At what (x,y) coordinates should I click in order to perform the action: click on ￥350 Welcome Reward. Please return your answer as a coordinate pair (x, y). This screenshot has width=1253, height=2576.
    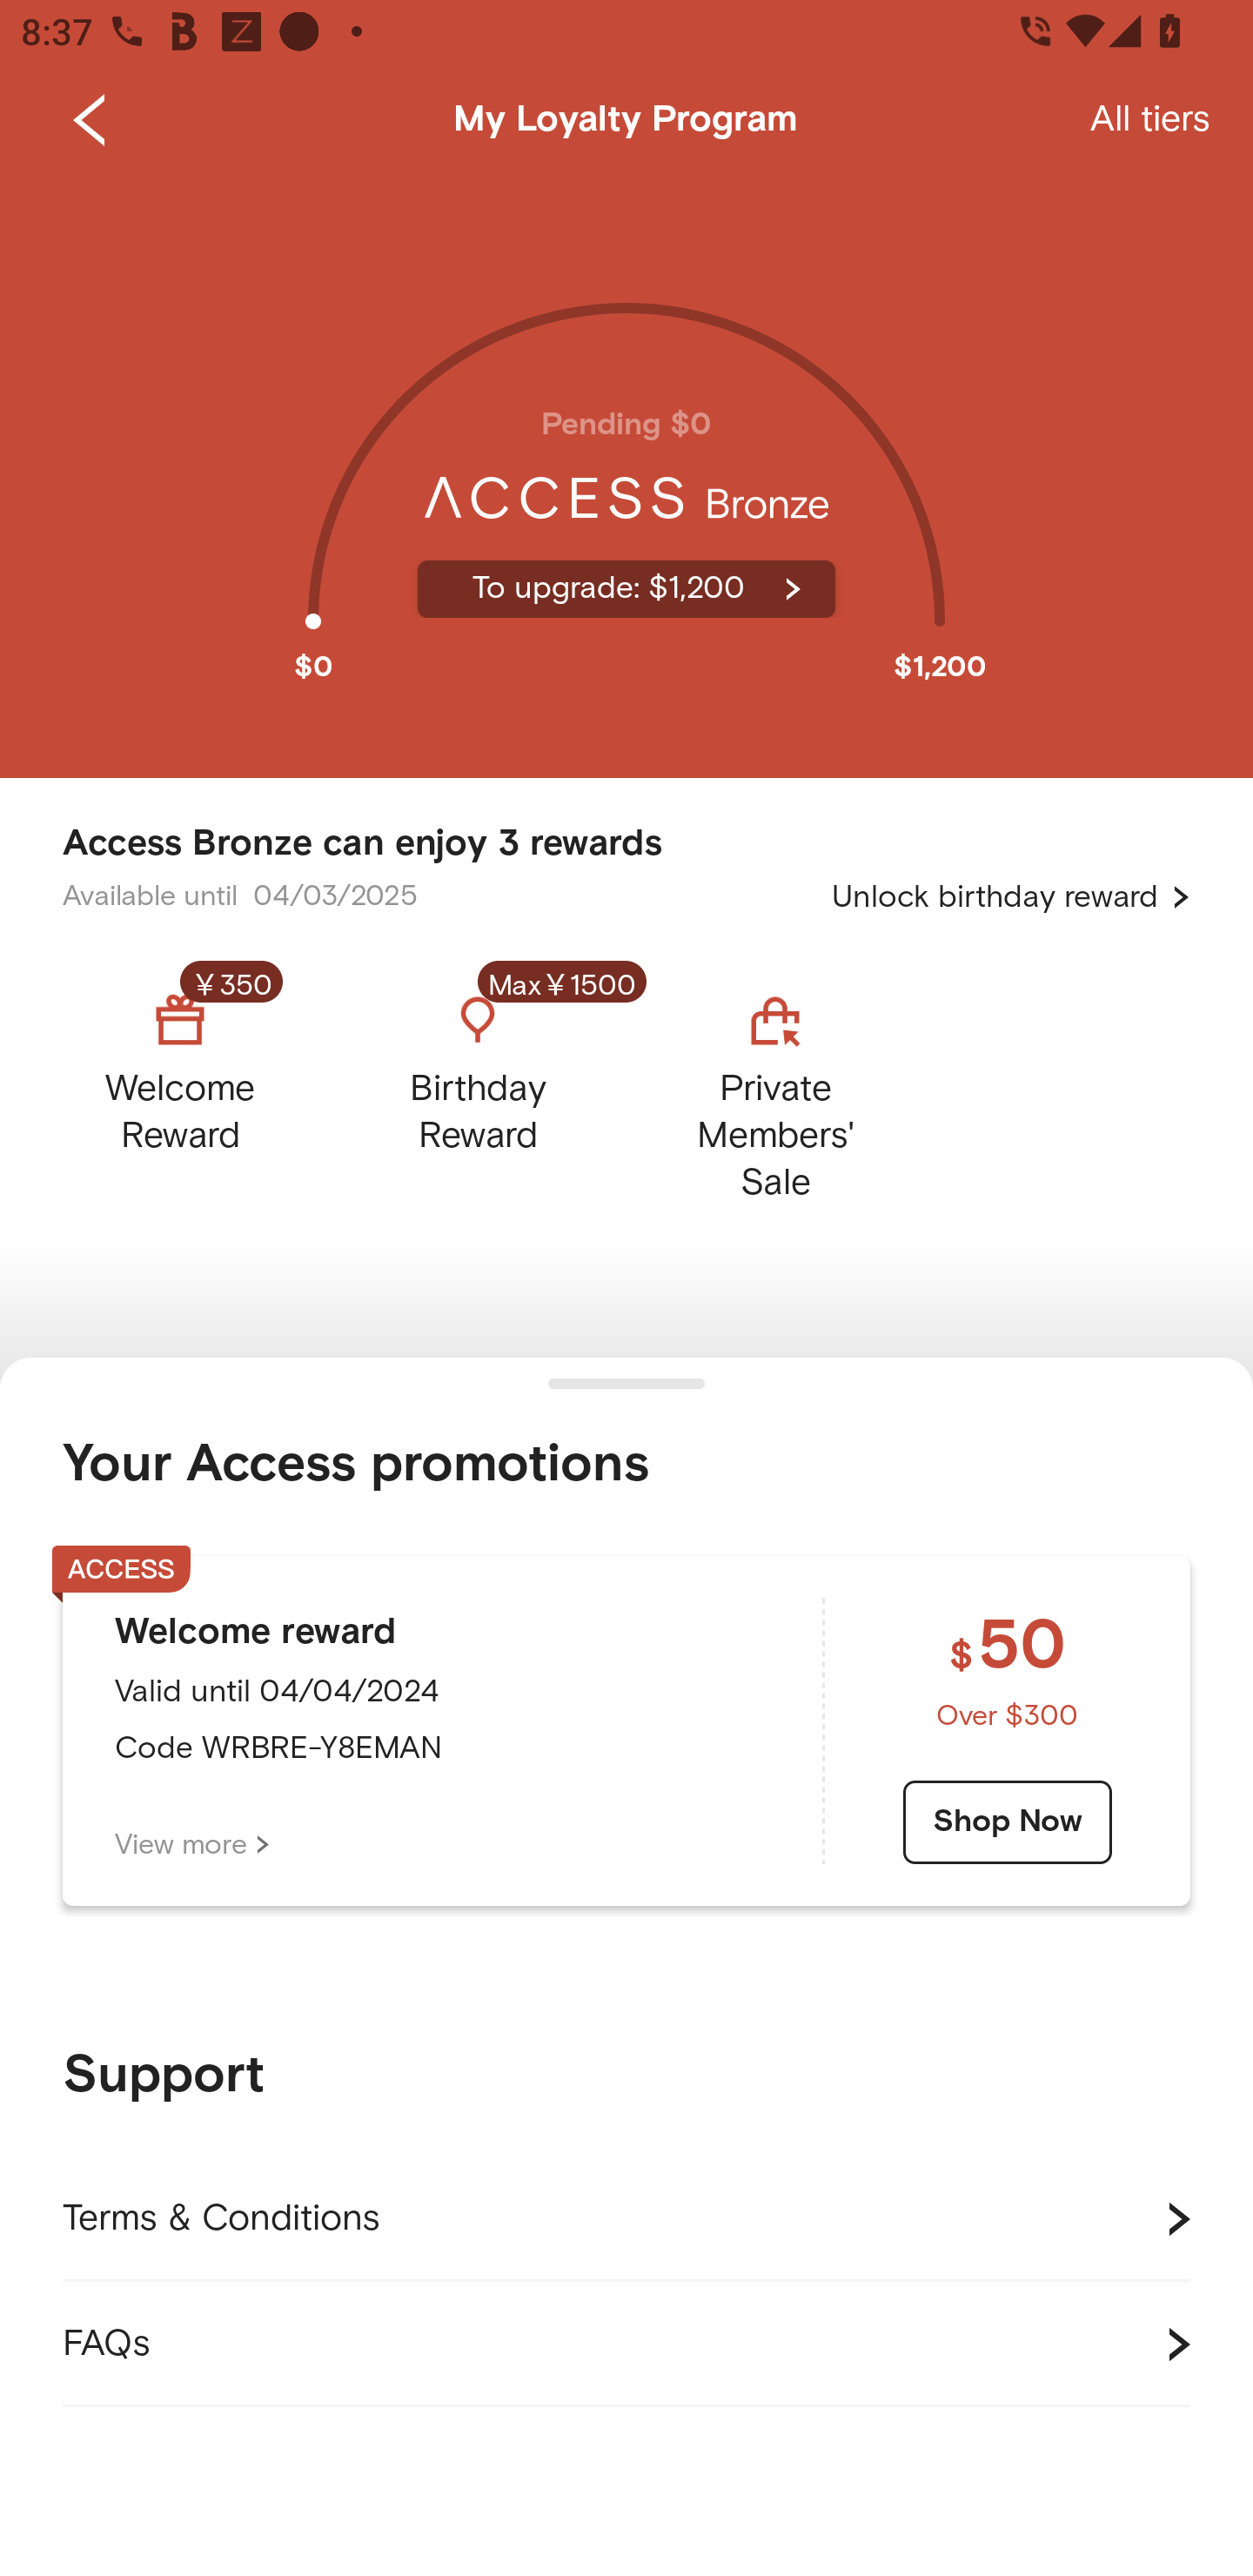
    Looking at the image, I should click on (205, 1090).